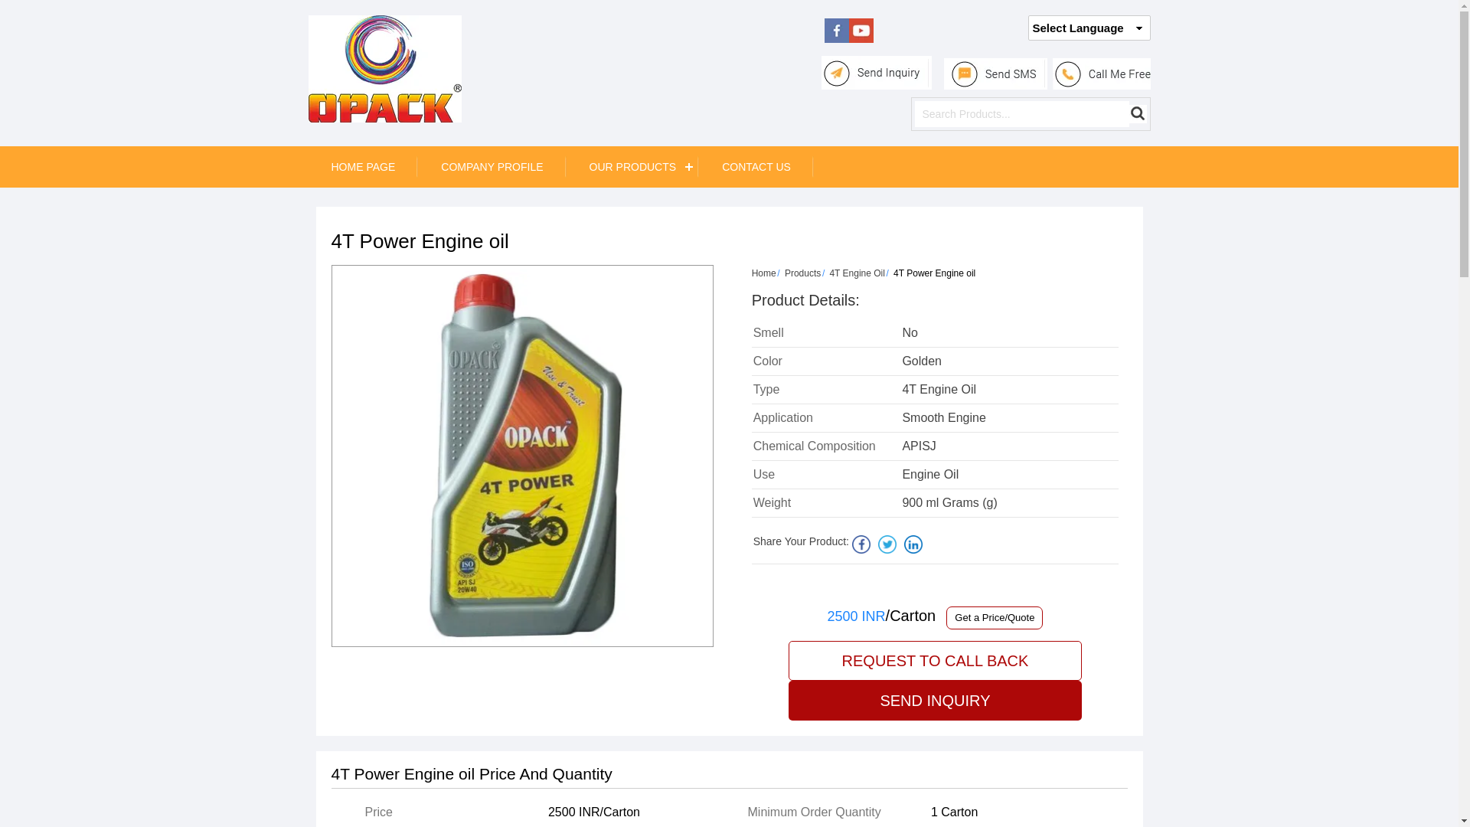 The image size is (1470, 827). Describe the element at coordinates (995, 74) in the screenshot. I see `Send SMS` at that location.